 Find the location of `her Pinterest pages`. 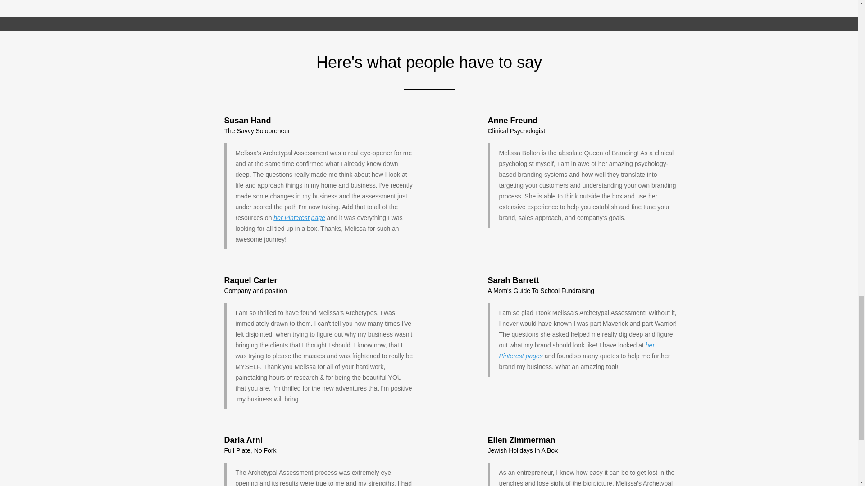

her Pinterest pages is located at coordinates (577, 351).